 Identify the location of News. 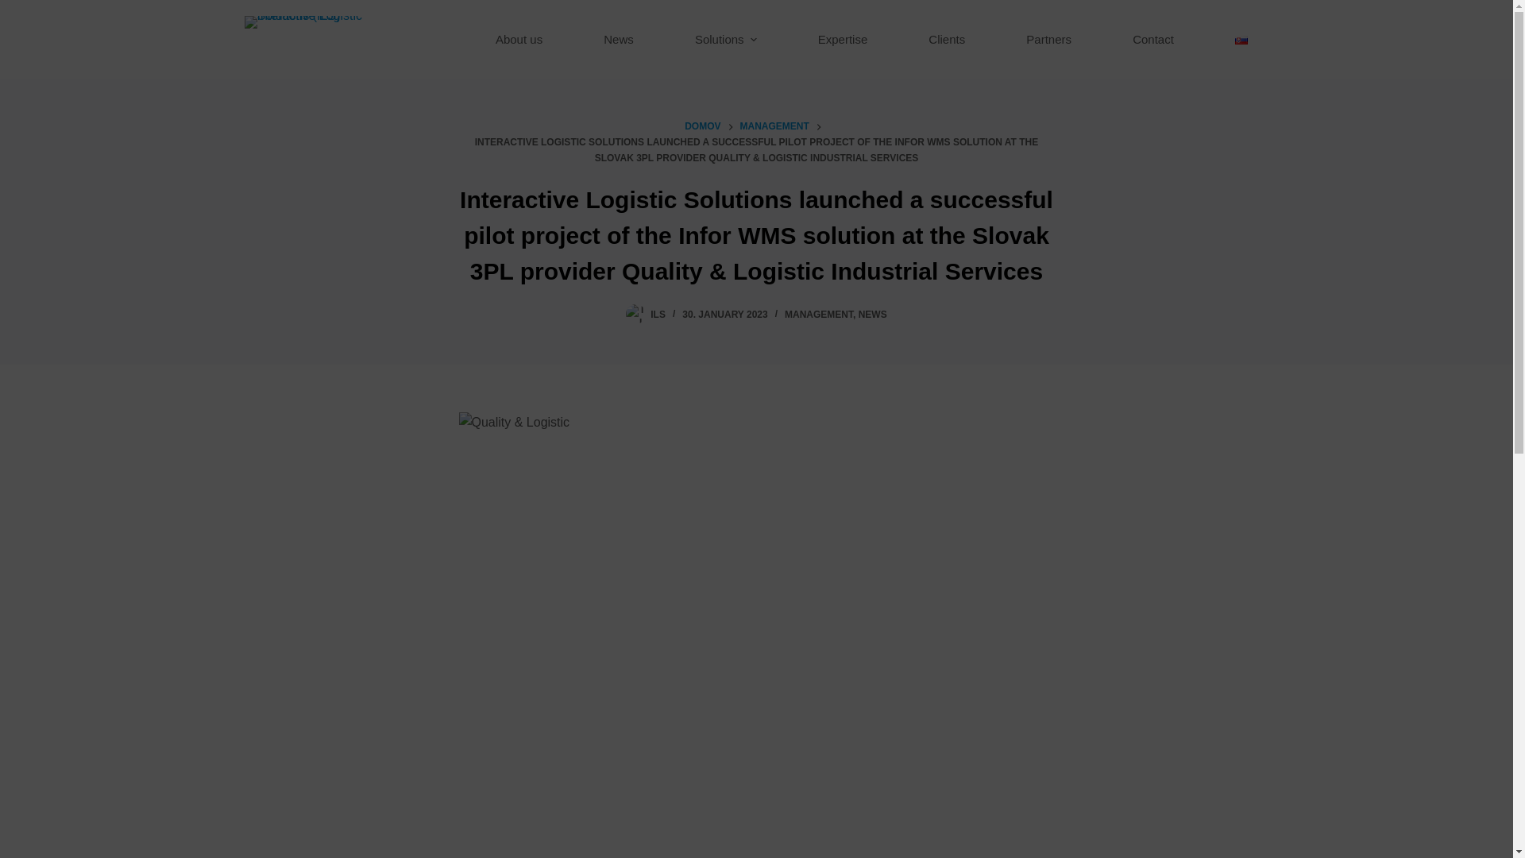
(619, 40).